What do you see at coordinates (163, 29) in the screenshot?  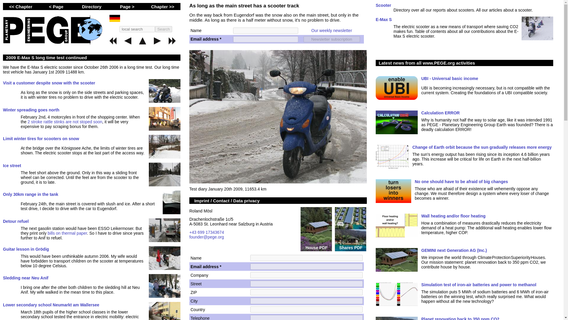 I see `Search` at bounding box center [163, 29].